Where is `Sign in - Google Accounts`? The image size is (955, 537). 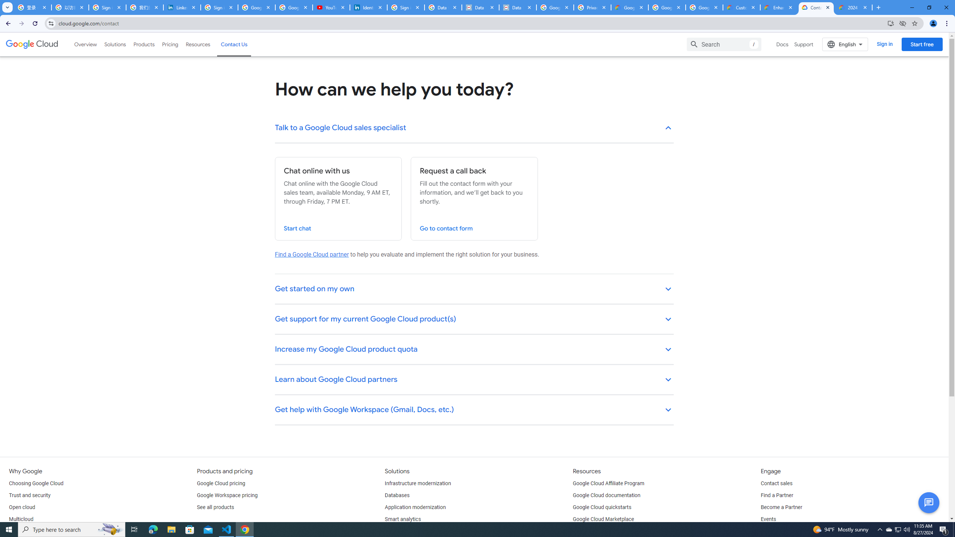
Sign in - Google Accounts is located at coordinates (406, 7).